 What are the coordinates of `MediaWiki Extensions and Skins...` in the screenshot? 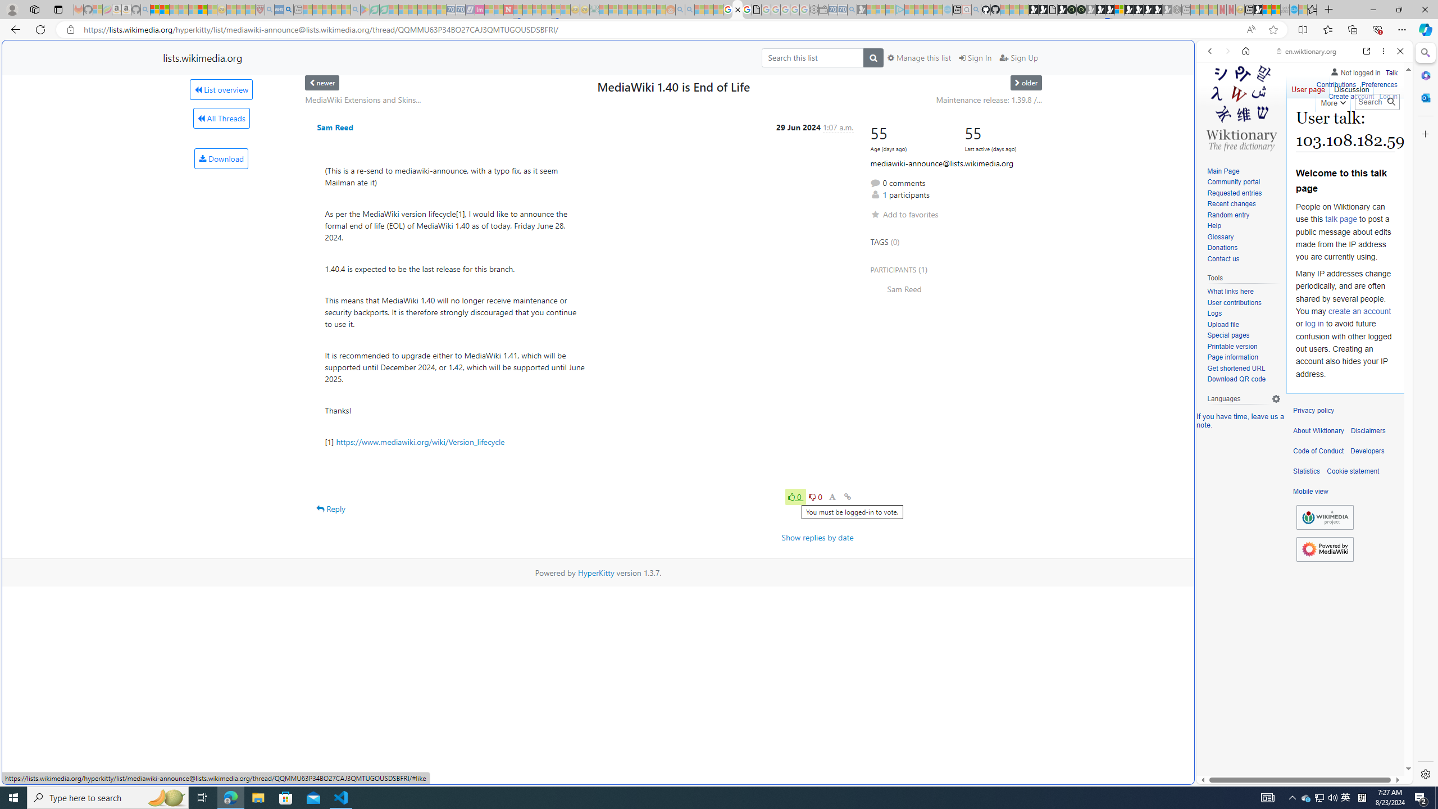 It's located at (363, 99).